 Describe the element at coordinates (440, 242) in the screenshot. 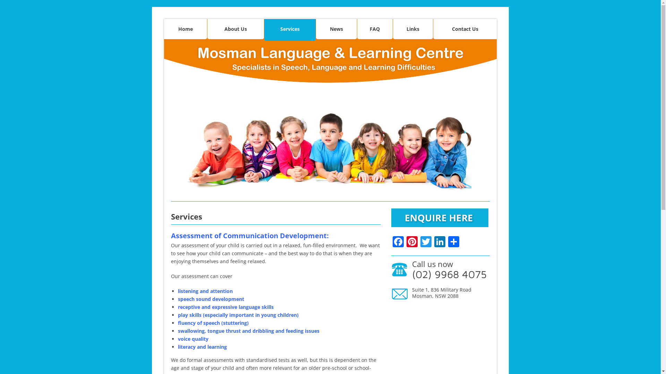

I see `LinkedIn` at that location.